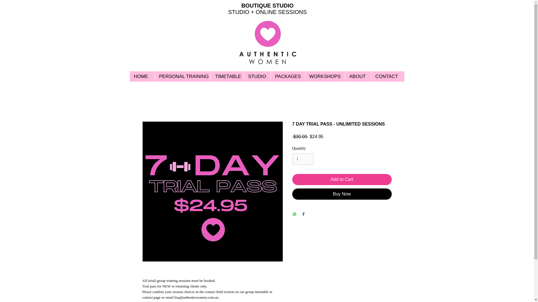 This screenshot has width=538, height=302. Describe the element at coordinates (358, 76) in the screenshot. I see `ABOUT` at that location.